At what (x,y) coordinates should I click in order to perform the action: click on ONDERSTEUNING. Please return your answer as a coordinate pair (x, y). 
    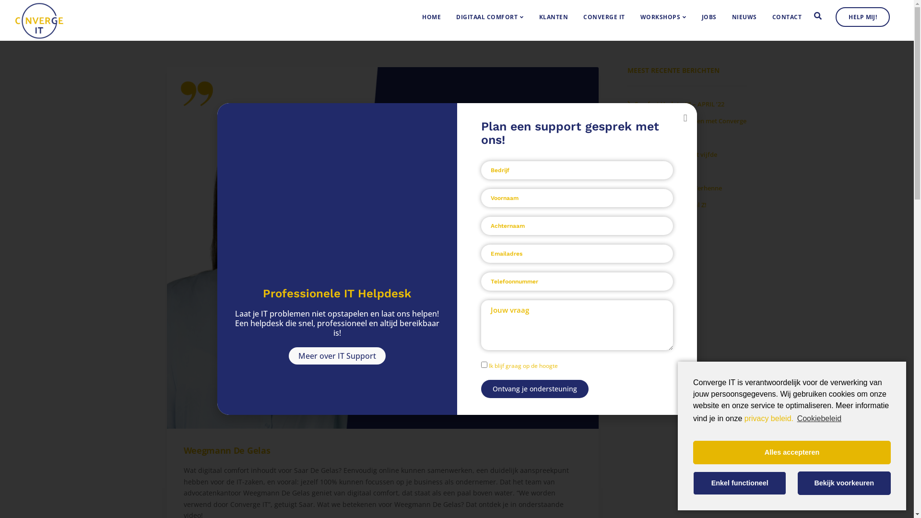
    Looking at the image, I should click on (382, 234).